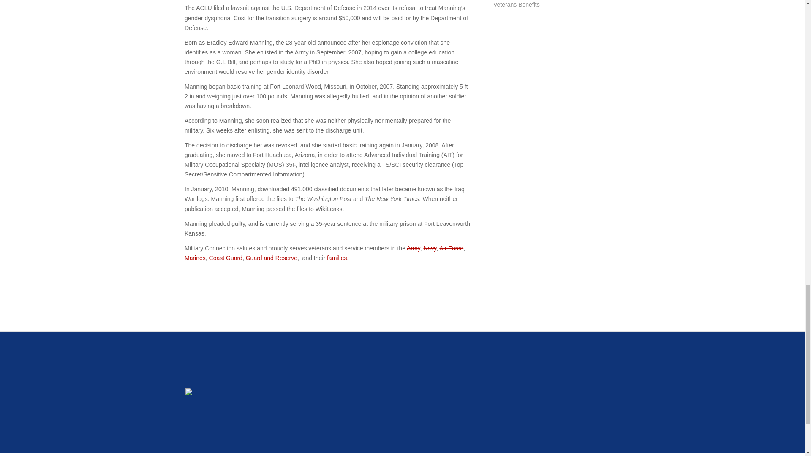 The width and height of the screenshot is (811, 456). I want to click on Guard and Reserve, so click(271, 258).